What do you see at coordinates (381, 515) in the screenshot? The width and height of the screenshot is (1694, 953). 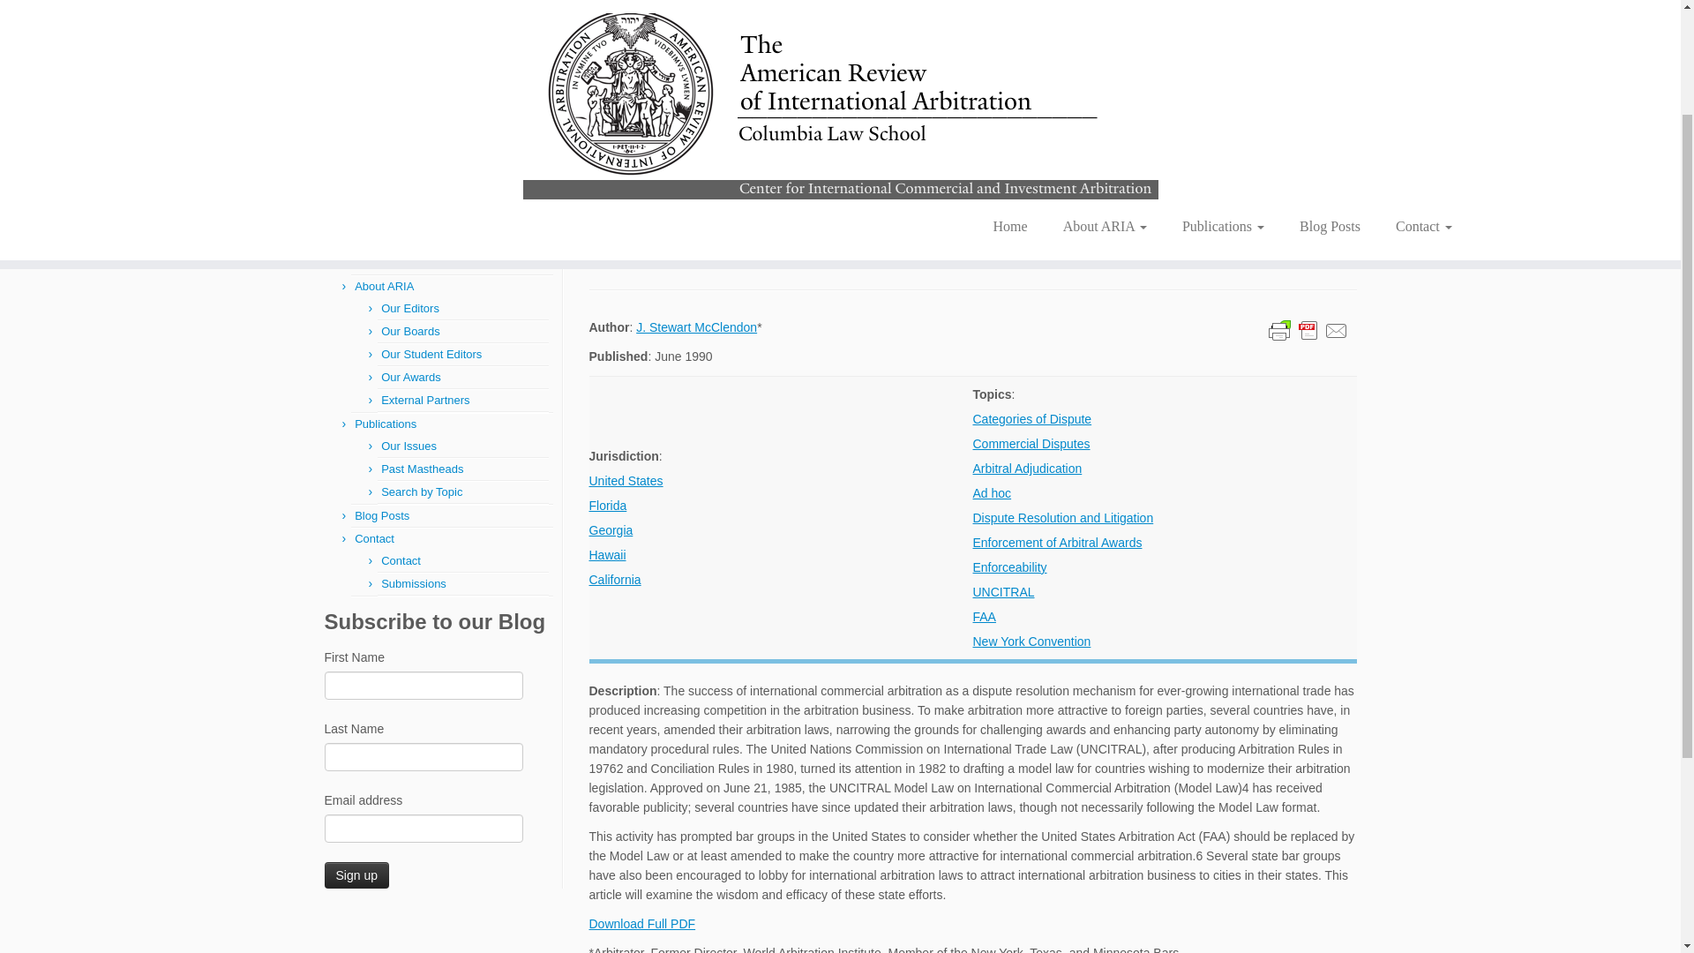 I see `Blog Posts` at bounding box center [381, 515].